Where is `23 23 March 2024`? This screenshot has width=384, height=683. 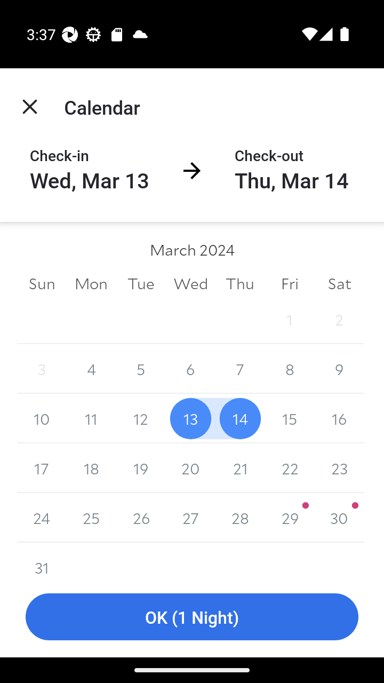
23 23 March 2024 is located at coordinates (339, 468).